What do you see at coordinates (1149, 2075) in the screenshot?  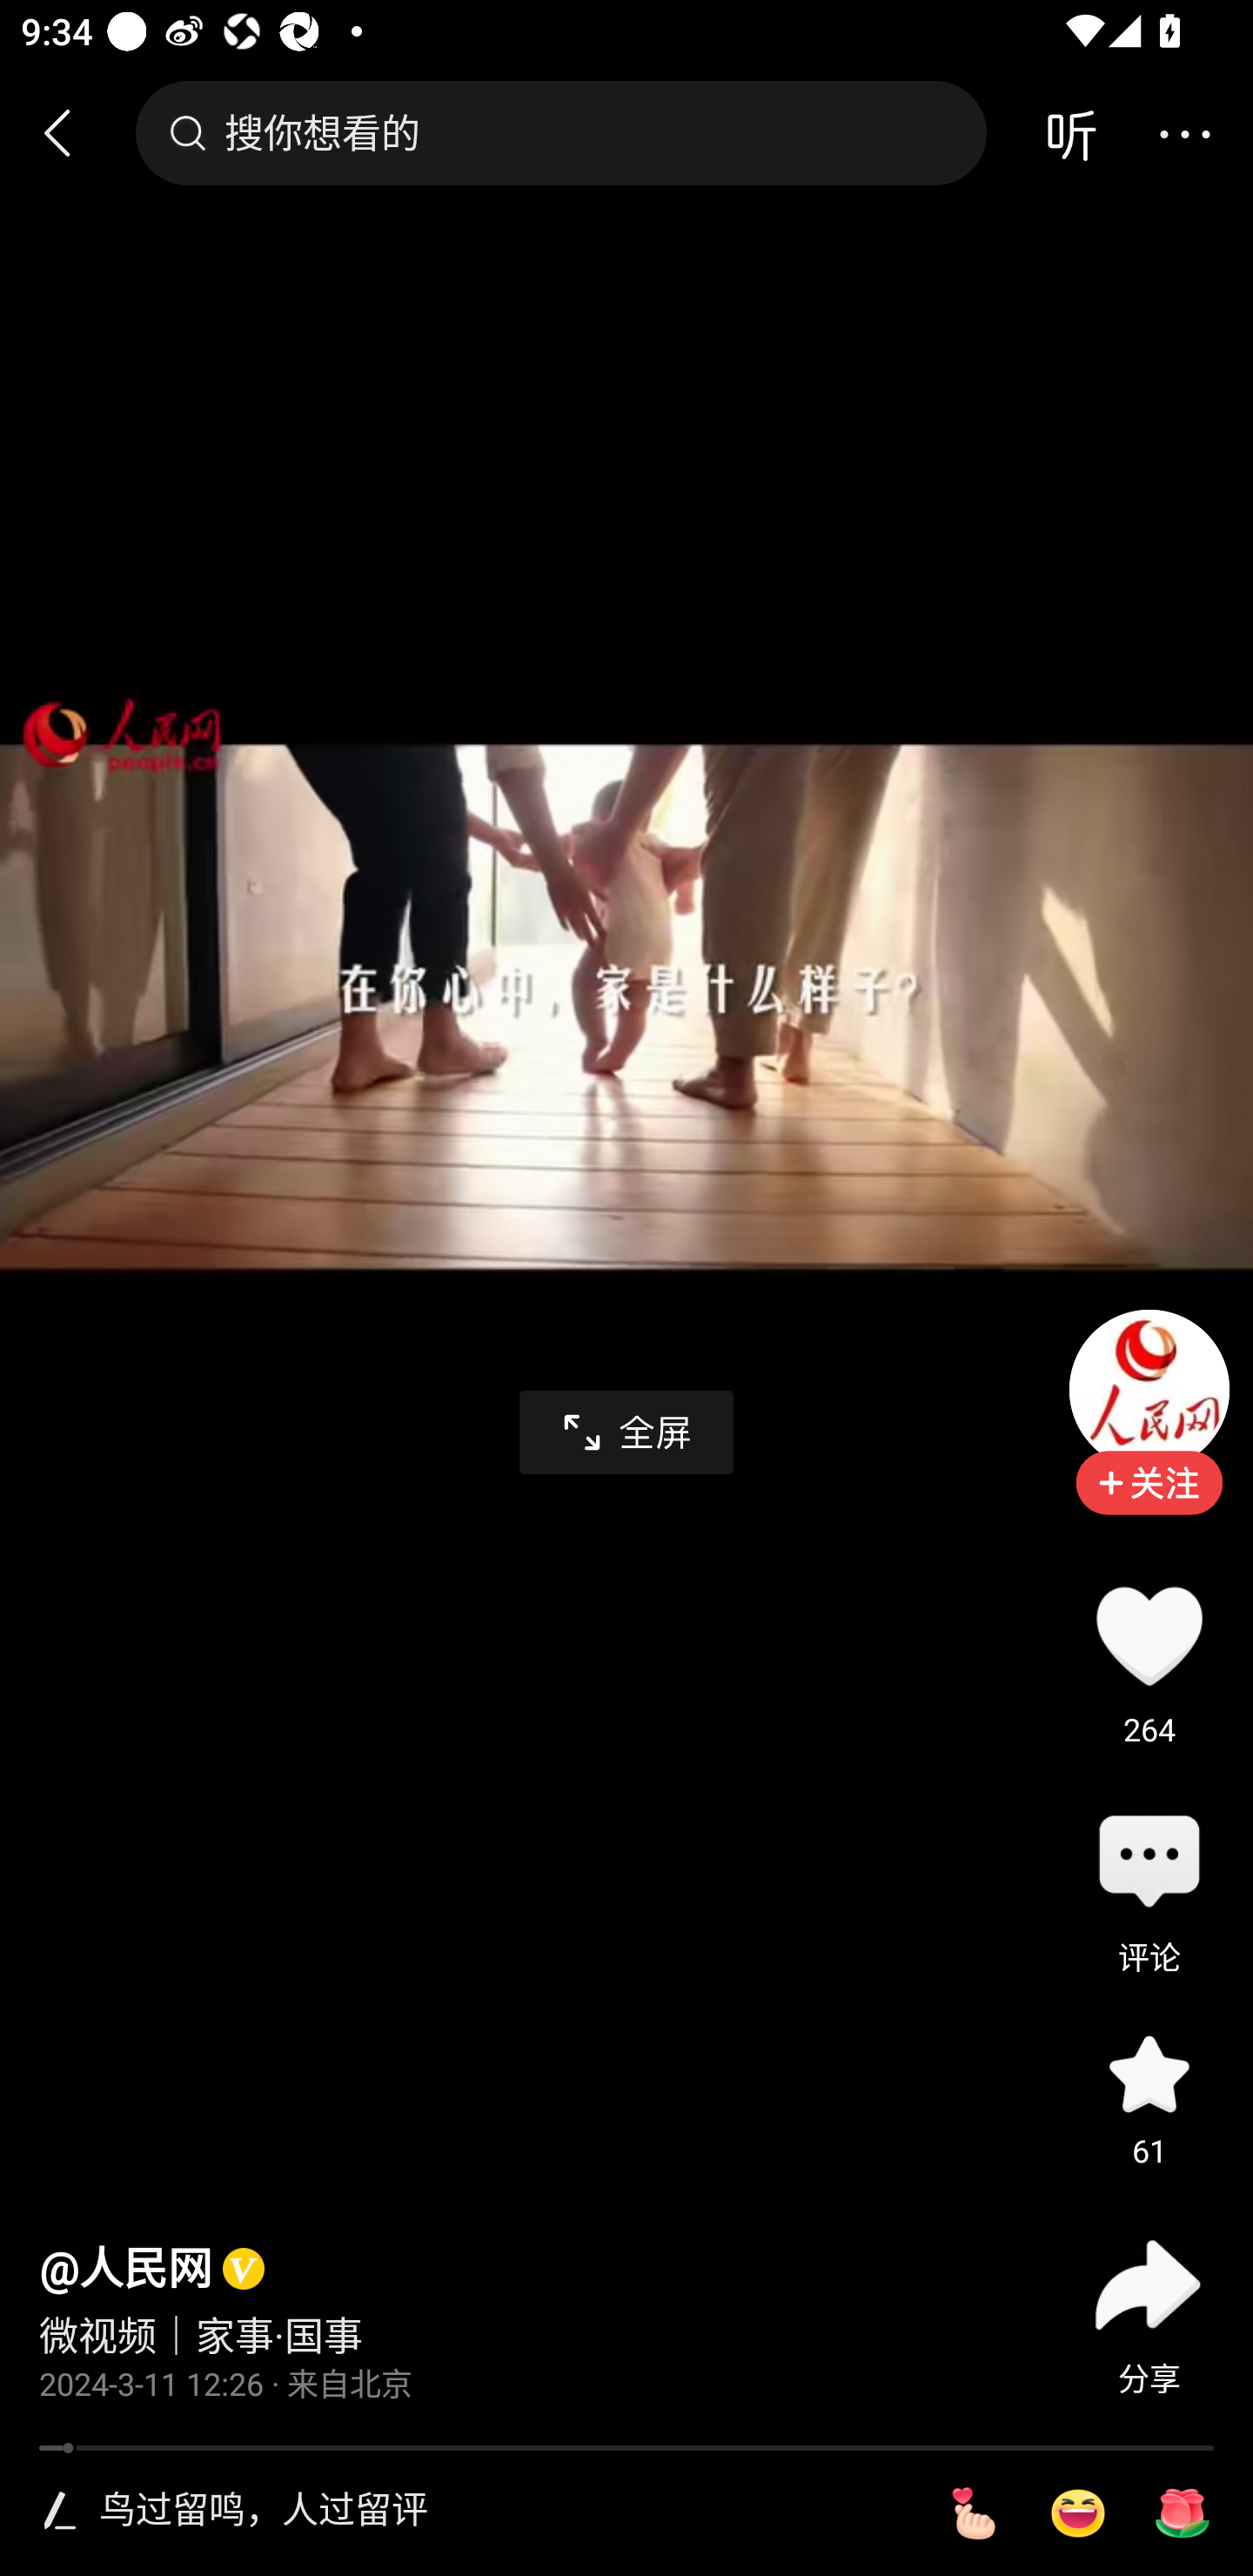 I see `收藏 61` at bounding box center [1149, 2075].